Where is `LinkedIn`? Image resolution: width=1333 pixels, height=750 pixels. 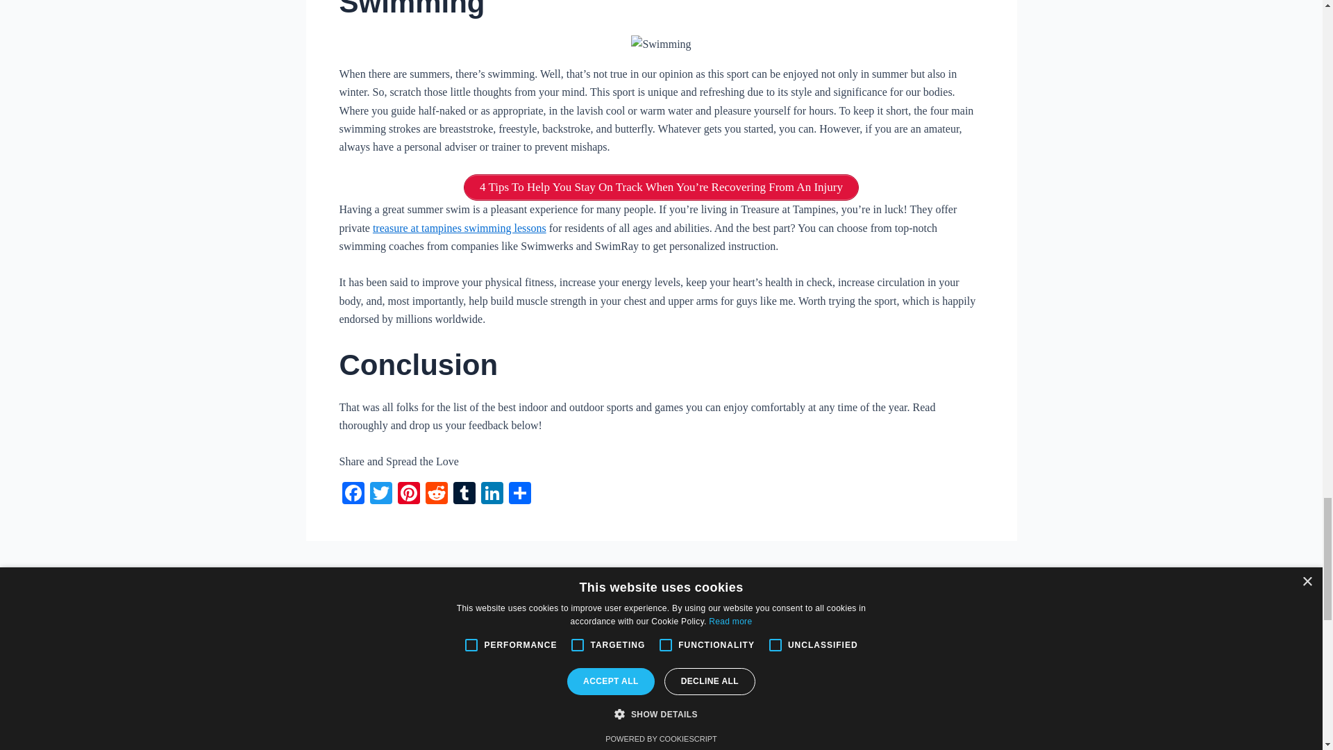
LinkedIn is located at coordinates (491, 494).